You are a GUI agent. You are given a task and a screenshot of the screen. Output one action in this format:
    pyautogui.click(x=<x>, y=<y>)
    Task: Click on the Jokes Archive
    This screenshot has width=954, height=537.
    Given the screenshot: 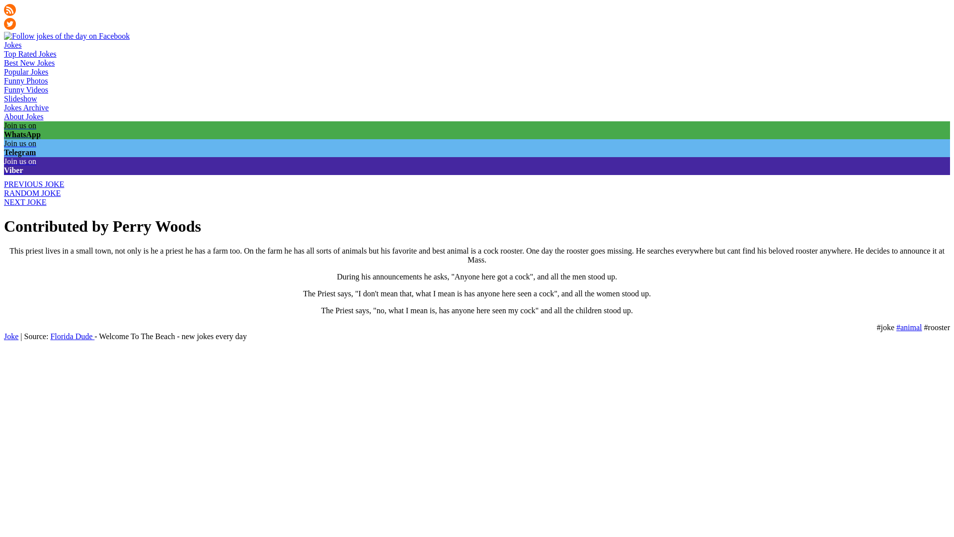 What is the action you would take?
    pyautogui.click(x=26, y=107)
    